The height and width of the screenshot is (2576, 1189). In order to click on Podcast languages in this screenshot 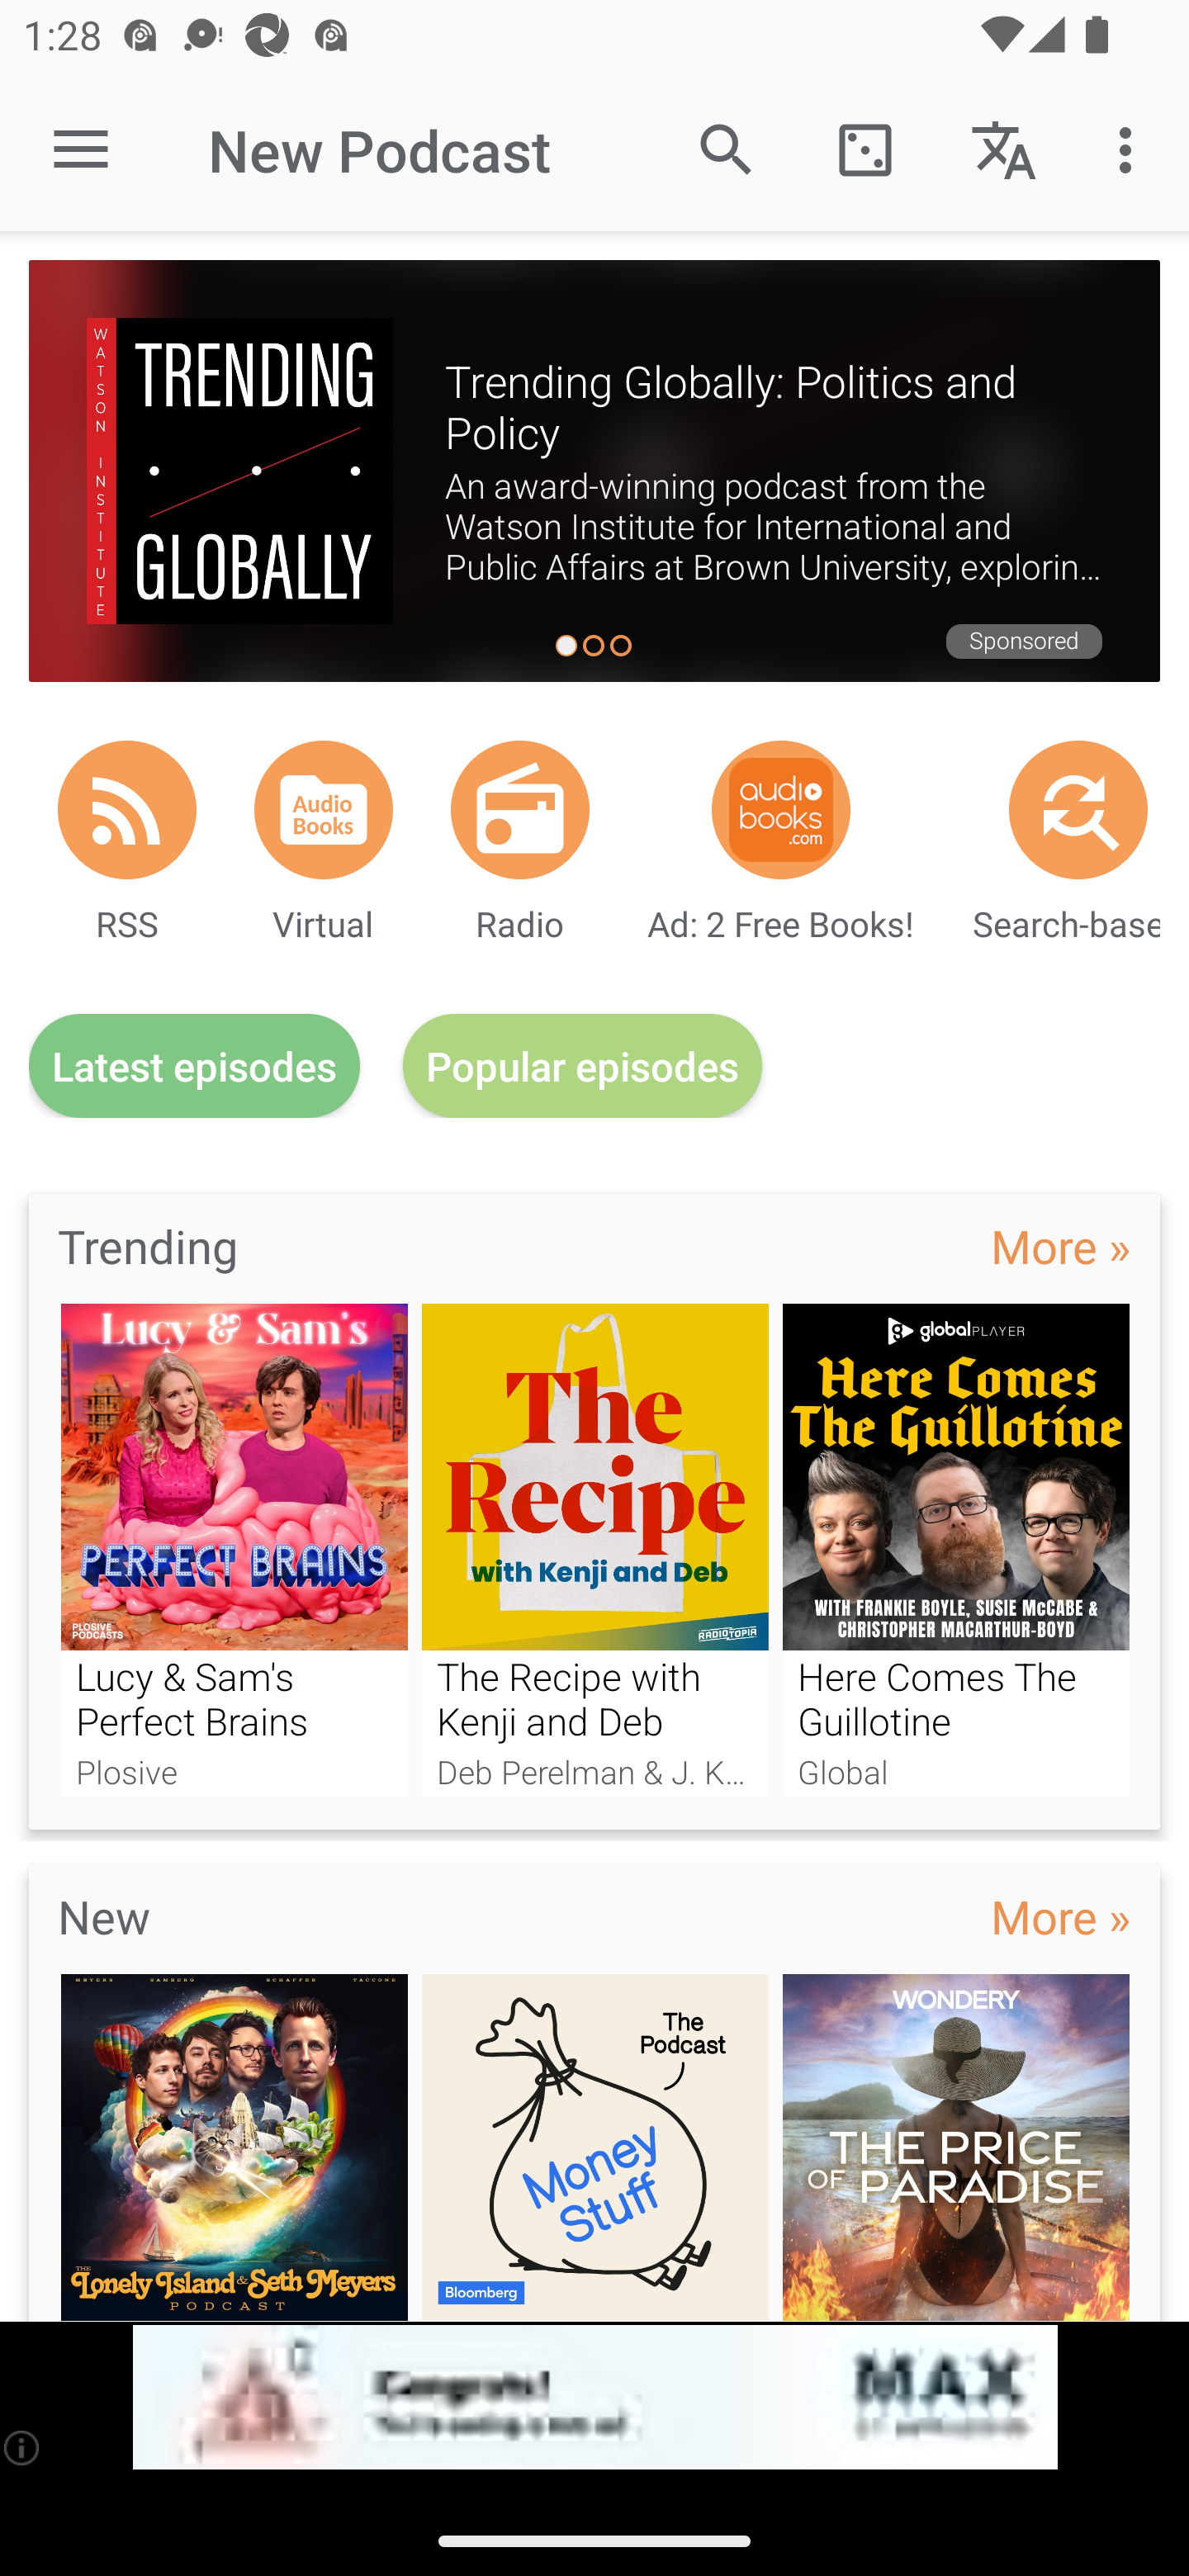, I will do `click(1004, 149)`.